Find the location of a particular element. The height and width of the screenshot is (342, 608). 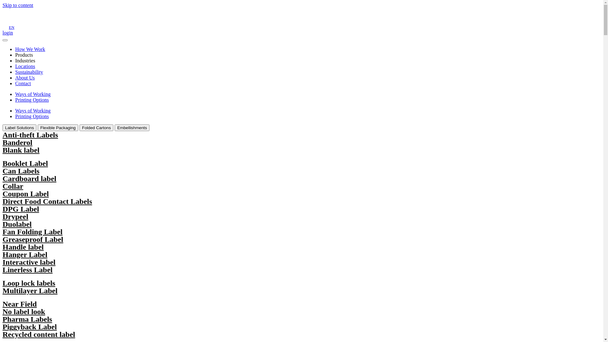

Interactive label is located at coordinates (29, 262).